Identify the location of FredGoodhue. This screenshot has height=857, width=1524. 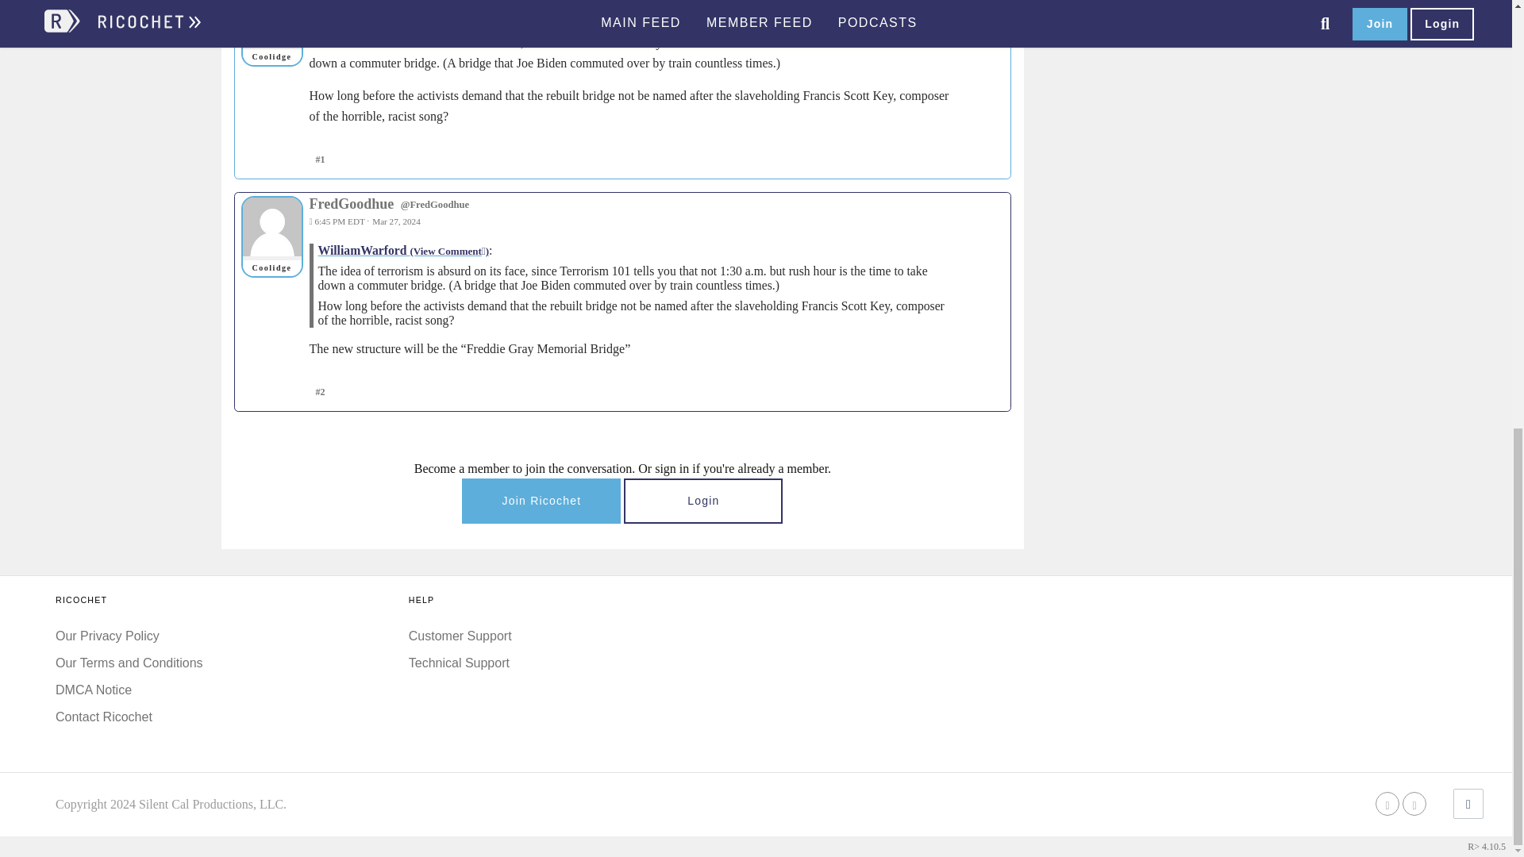
(271, 227).